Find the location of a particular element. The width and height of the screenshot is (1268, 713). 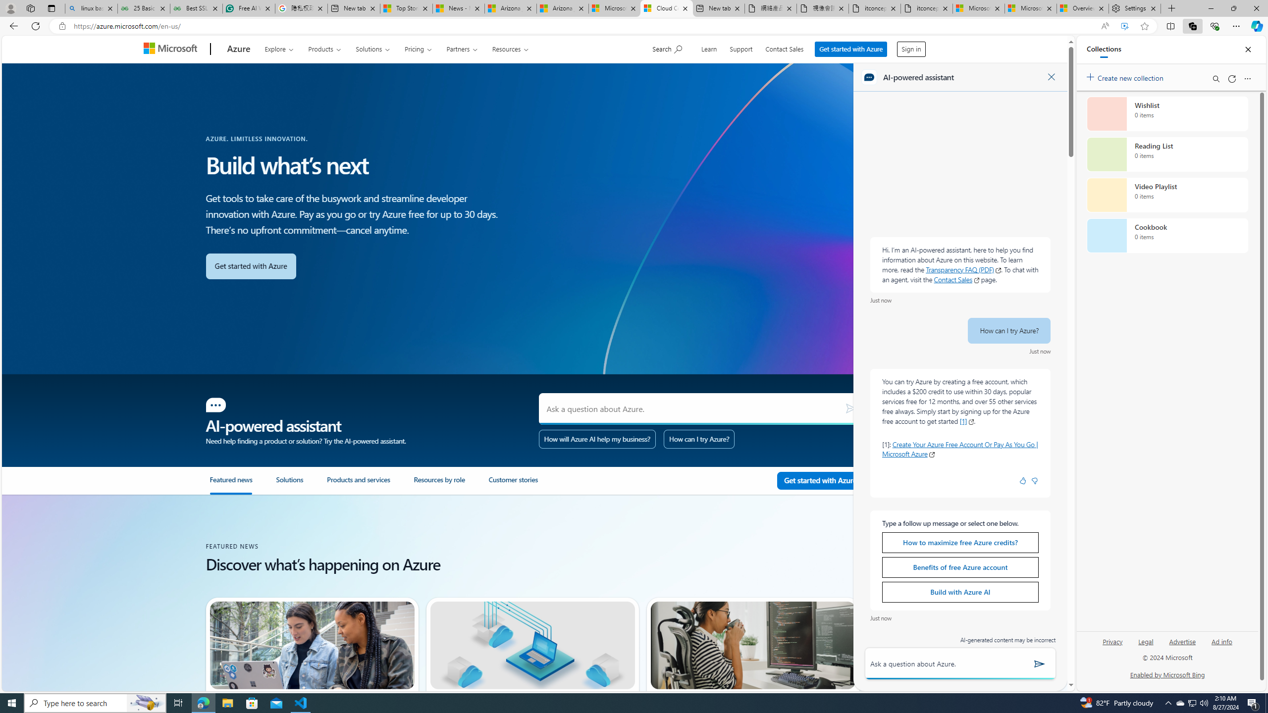

Azure is located at coordinates (239, 50).